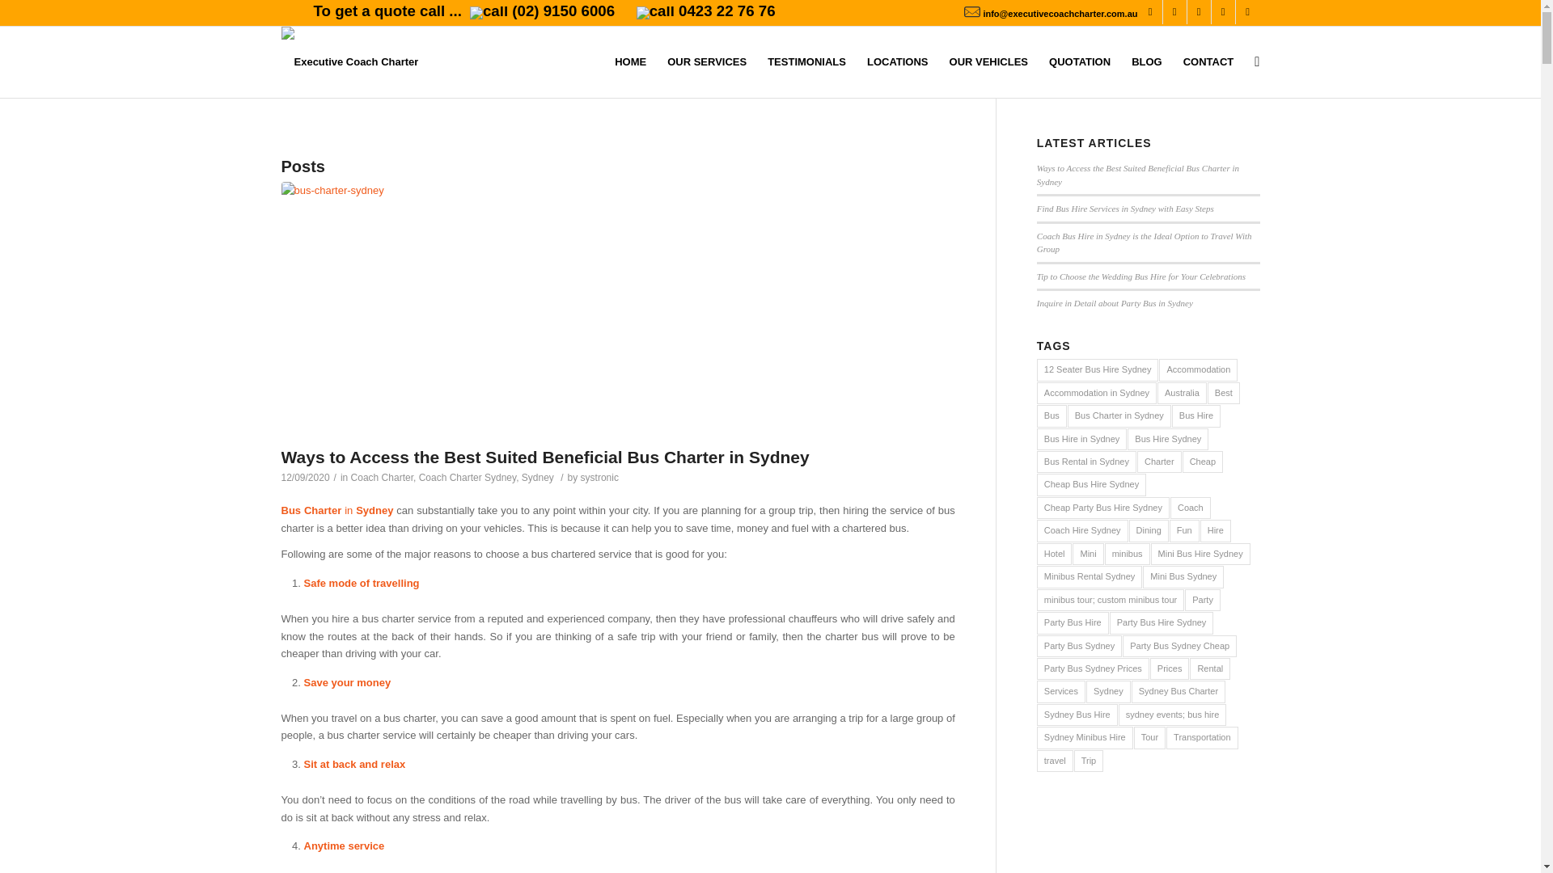  What do you see at coordinates (1150, 737) in the screenshot?
I see `Tour` at bounding box center [1150, 737].